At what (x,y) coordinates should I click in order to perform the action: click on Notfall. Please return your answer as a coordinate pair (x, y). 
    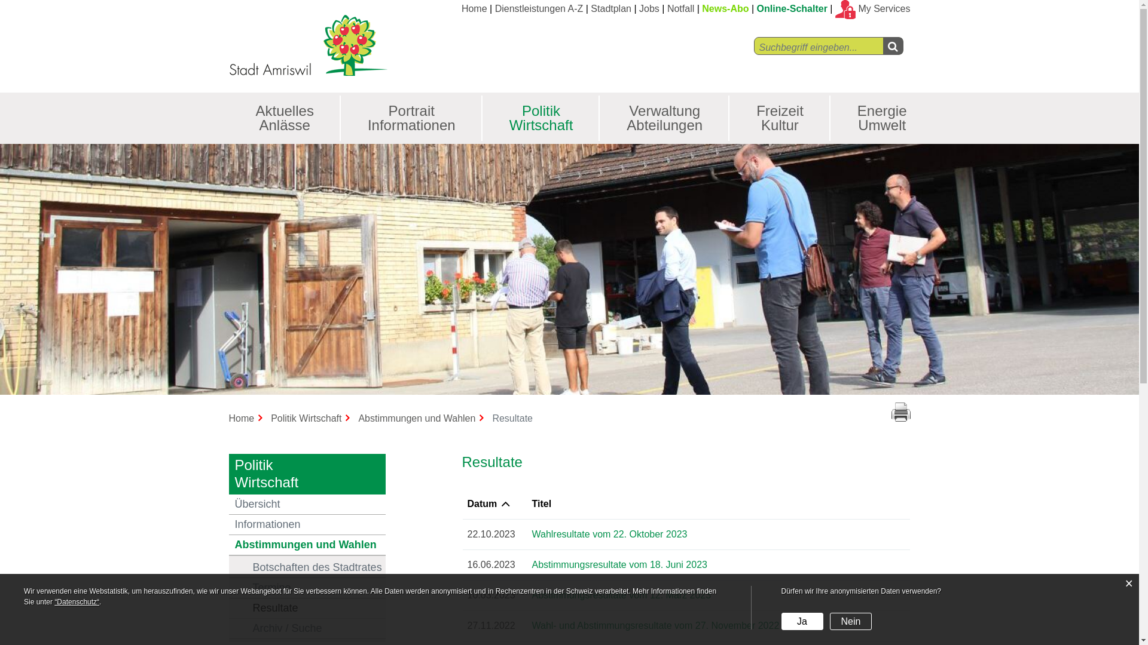
    Looking at the image, I should click on (680, 8).